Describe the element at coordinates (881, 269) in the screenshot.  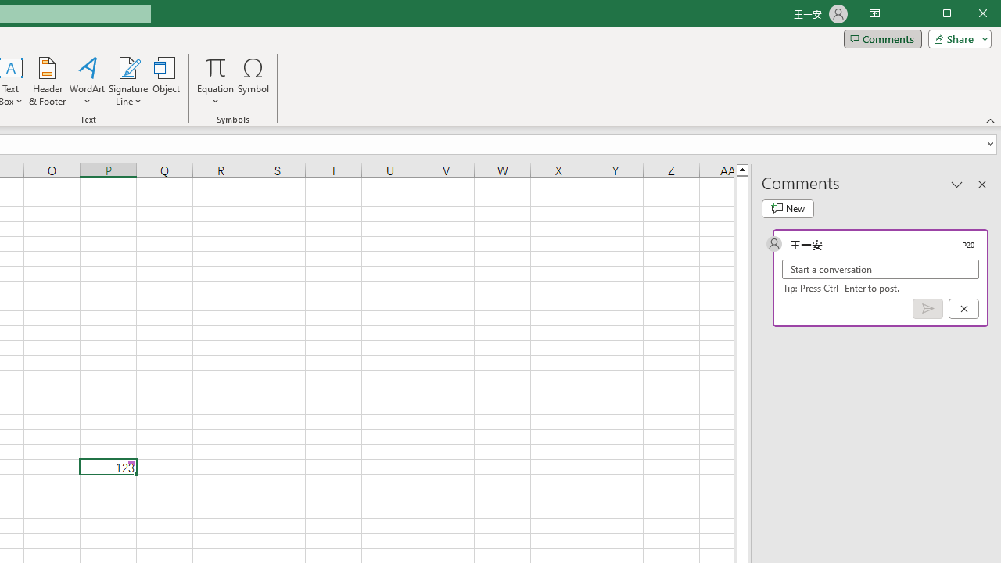
I see `Start a conversation` at that location.